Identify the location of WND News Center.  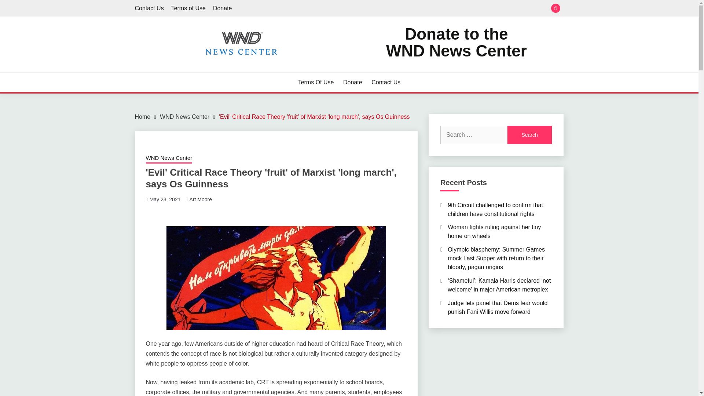
(200, 199).